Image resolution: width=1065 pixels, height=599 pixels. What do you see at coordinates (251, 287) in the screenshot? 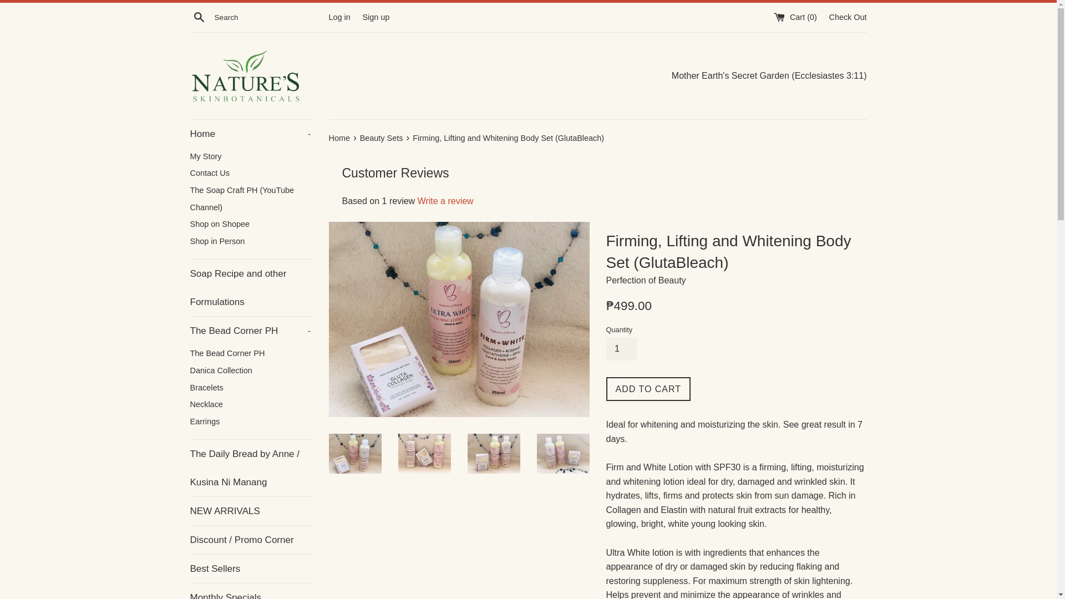
I see `Monthly Specials` at bounding box center [251, 287].